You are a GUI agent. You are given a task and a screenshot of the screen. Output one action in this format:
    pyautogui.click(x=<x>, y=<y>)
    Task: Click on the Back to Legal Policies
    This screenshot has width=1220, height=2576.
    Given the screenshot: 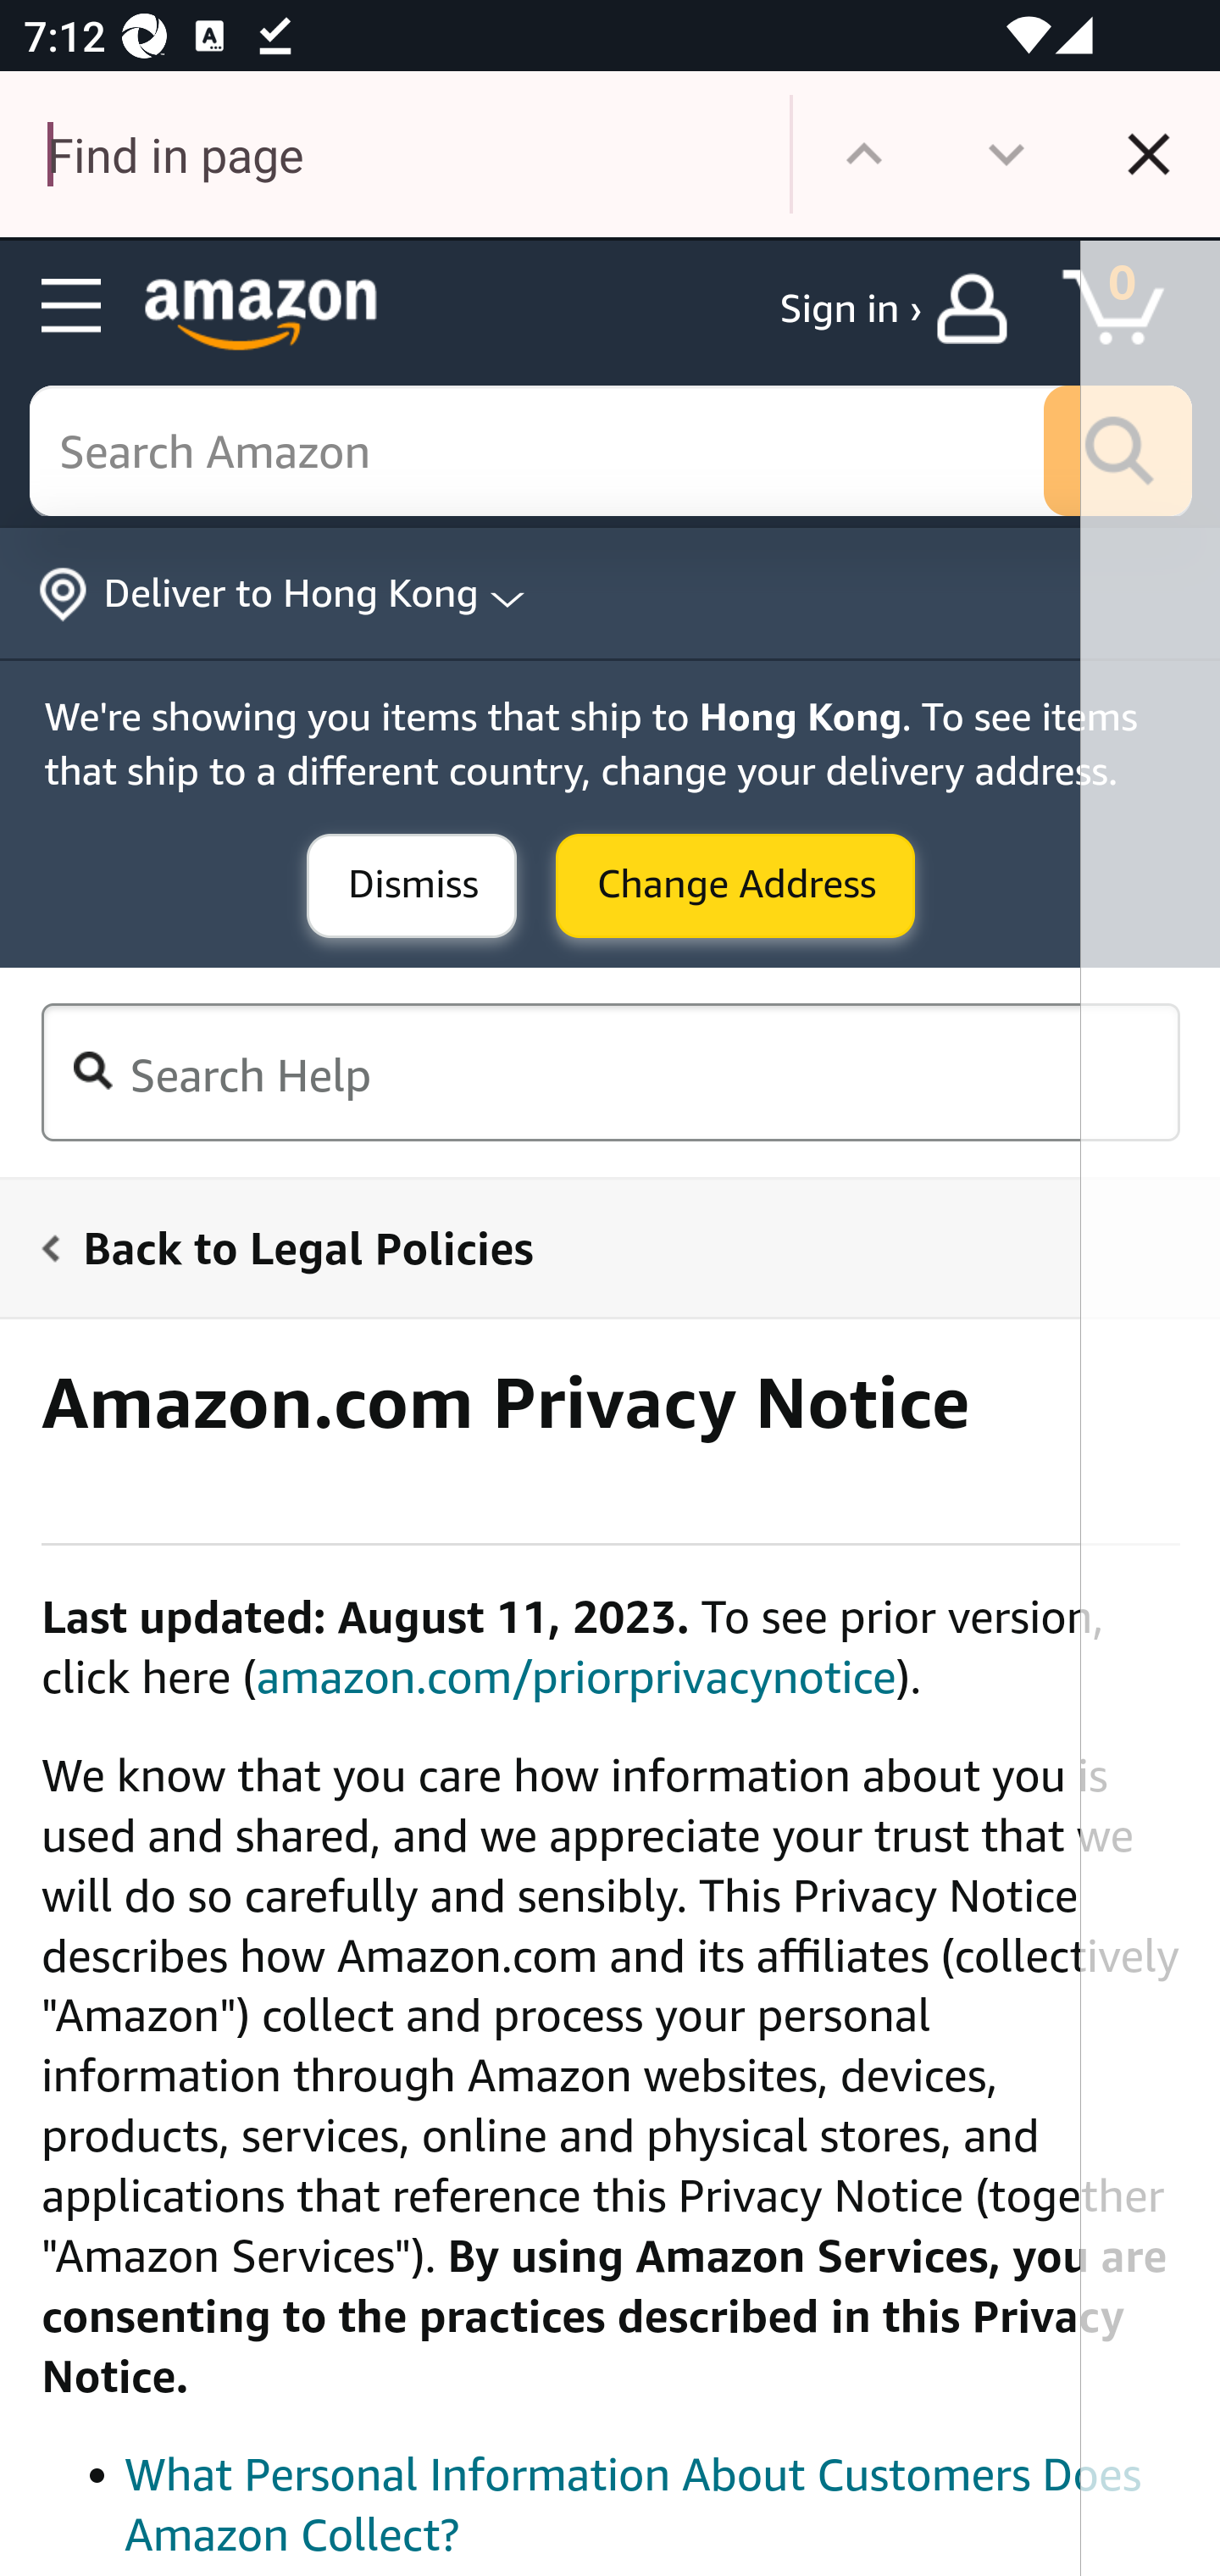 What is the action you would take?
    pyautogui.click(x=591, y=1246)
    